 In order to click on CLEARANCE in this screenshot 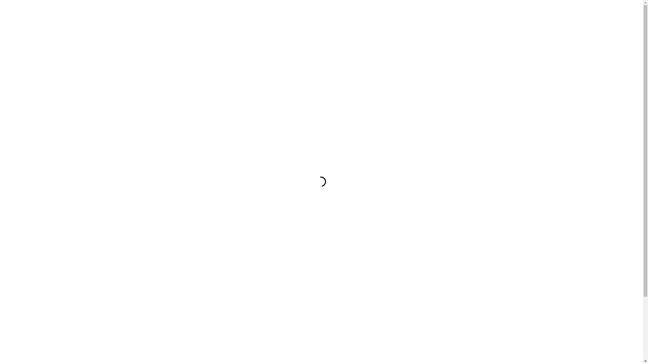, I will do `click(156, 61)`.